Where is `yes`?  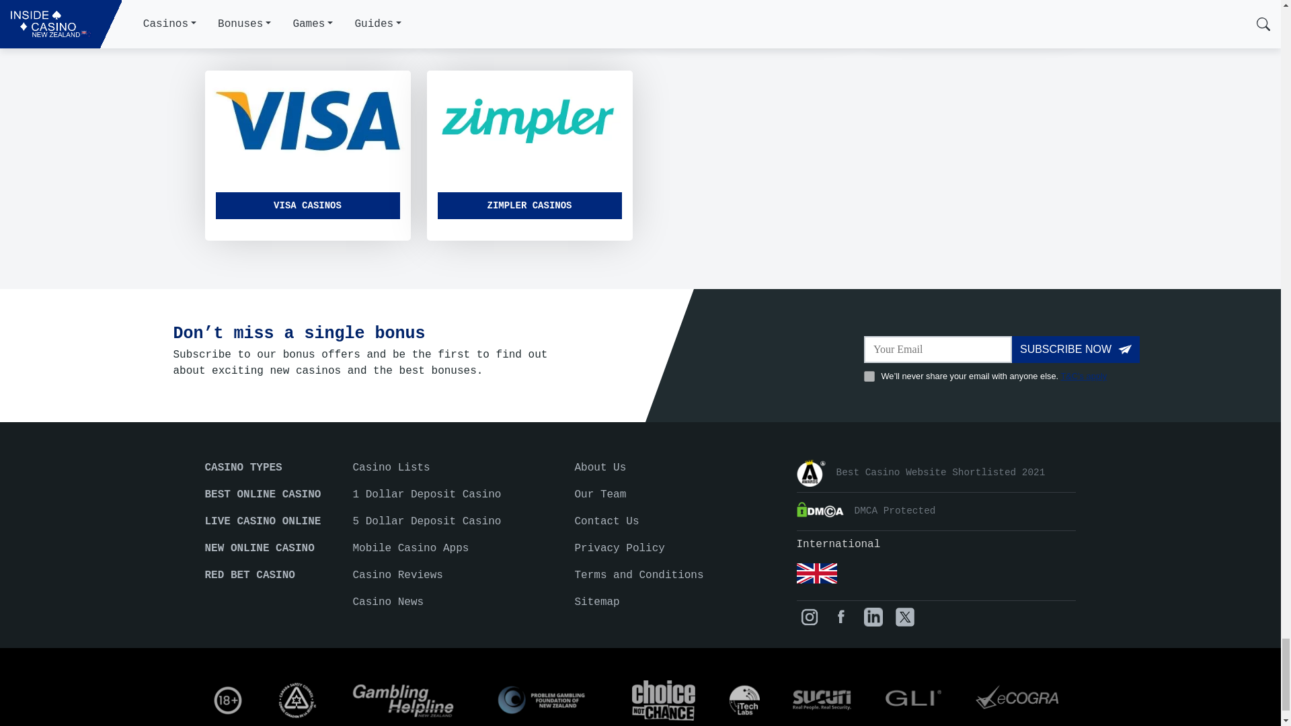 yes is located at coordinates (869, 376).